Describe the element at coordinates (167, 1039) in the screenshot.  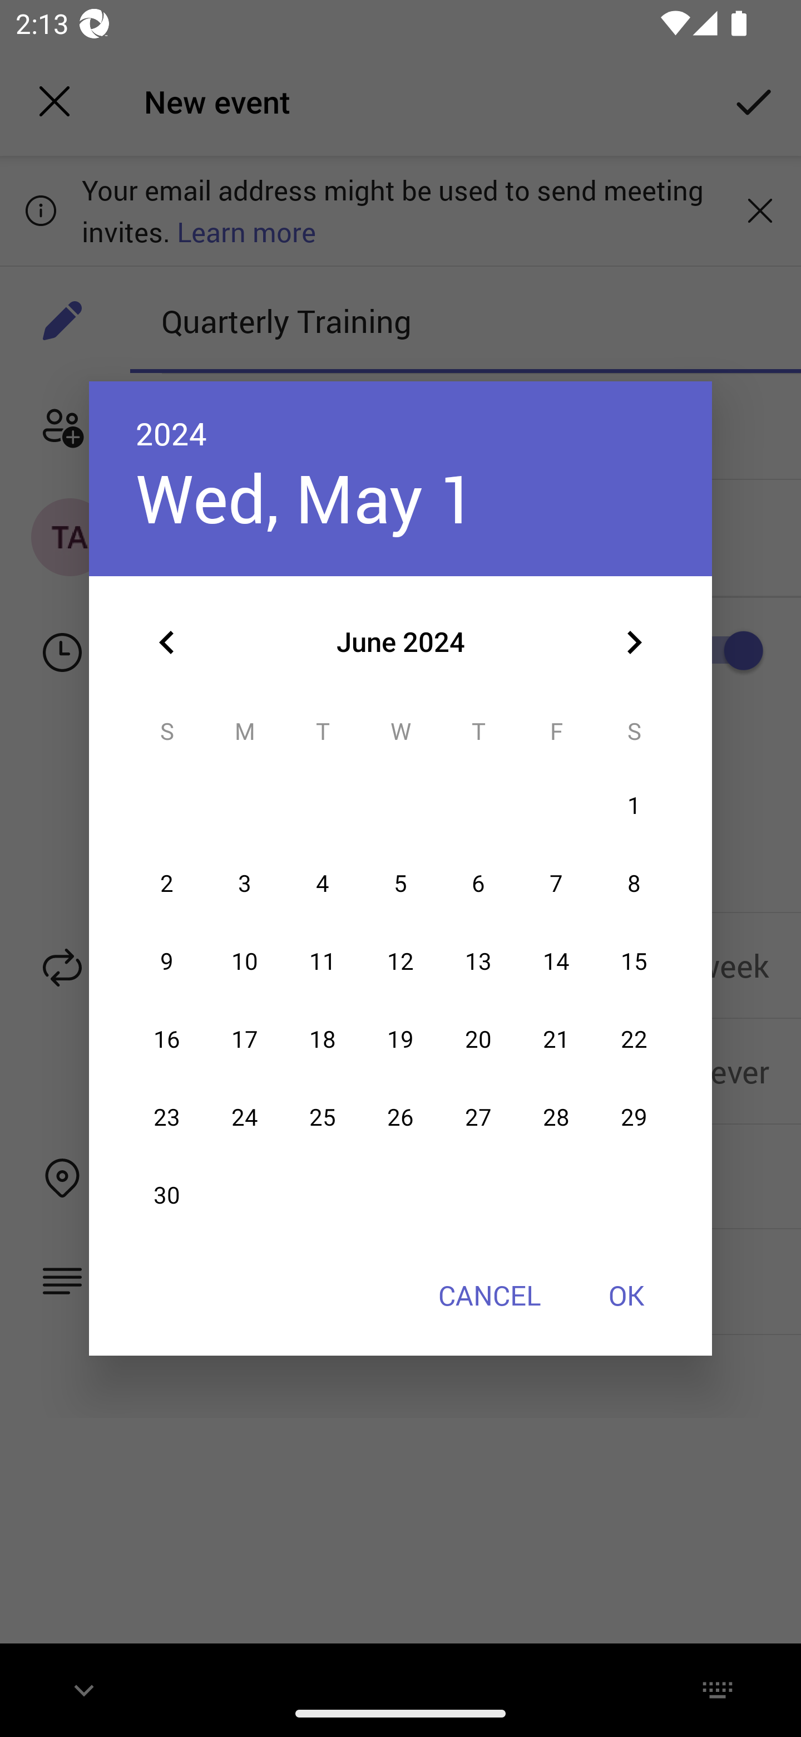
I see `16 16 June 2024` at that location.